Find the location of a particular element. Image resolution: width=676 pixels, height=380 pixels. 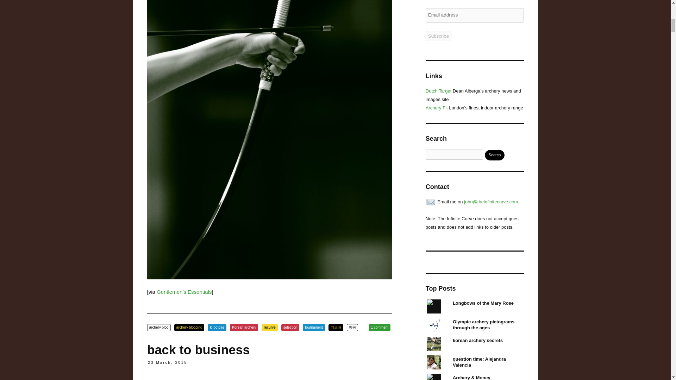

back to business is located at coordinates (199, 350).